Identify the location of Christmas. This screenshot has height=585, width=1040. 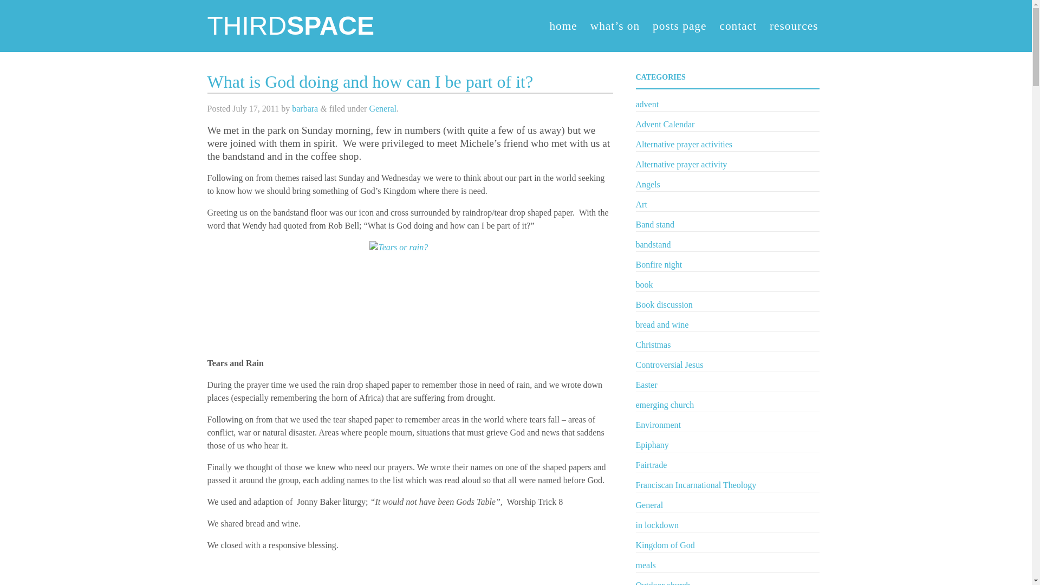
(653, 344).